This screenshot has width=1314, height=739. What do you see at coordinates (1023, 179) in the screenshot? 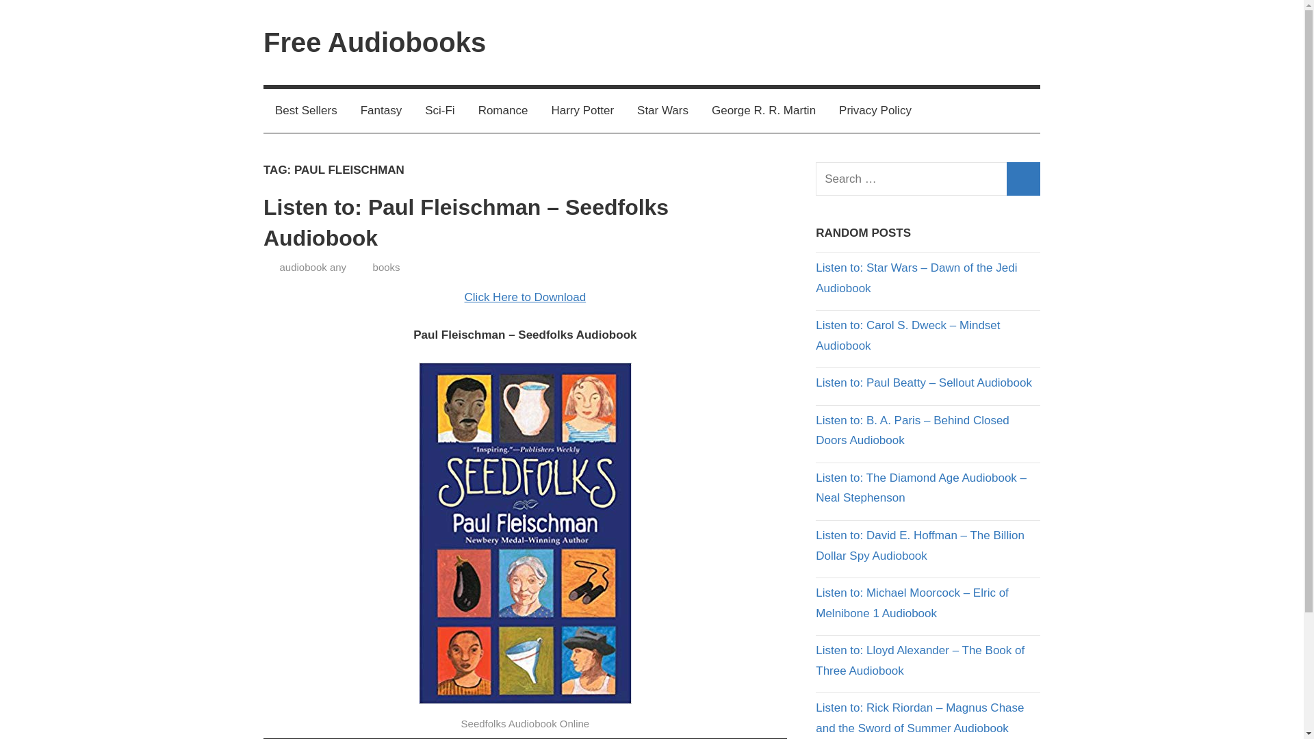
I see `Search` at bounding box center [1023, 179].